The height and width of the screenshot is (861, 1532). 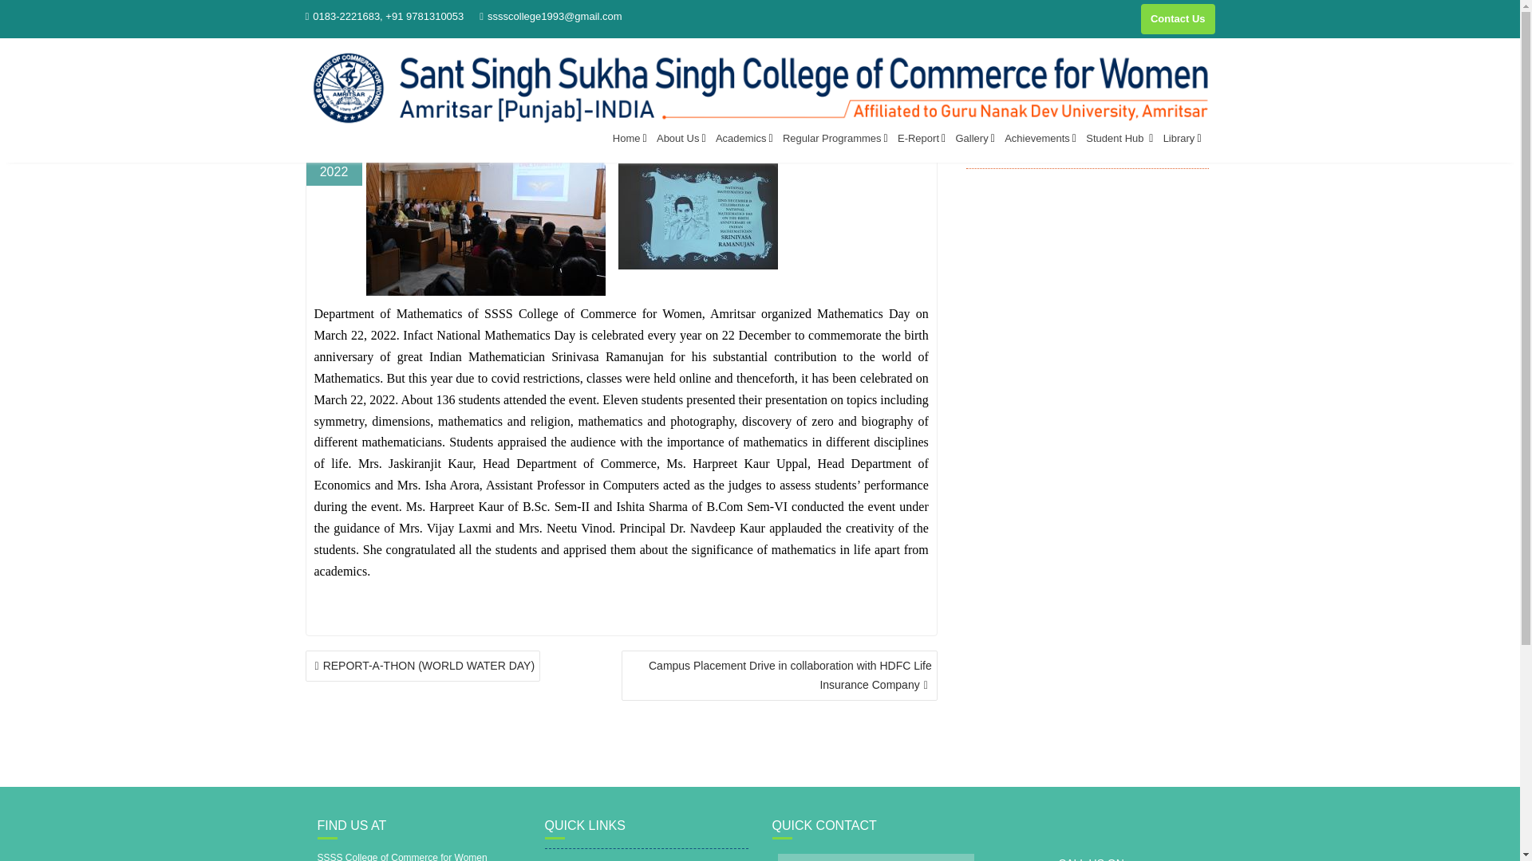 I want to click on Contact Us, so click(x=1178, y=19).